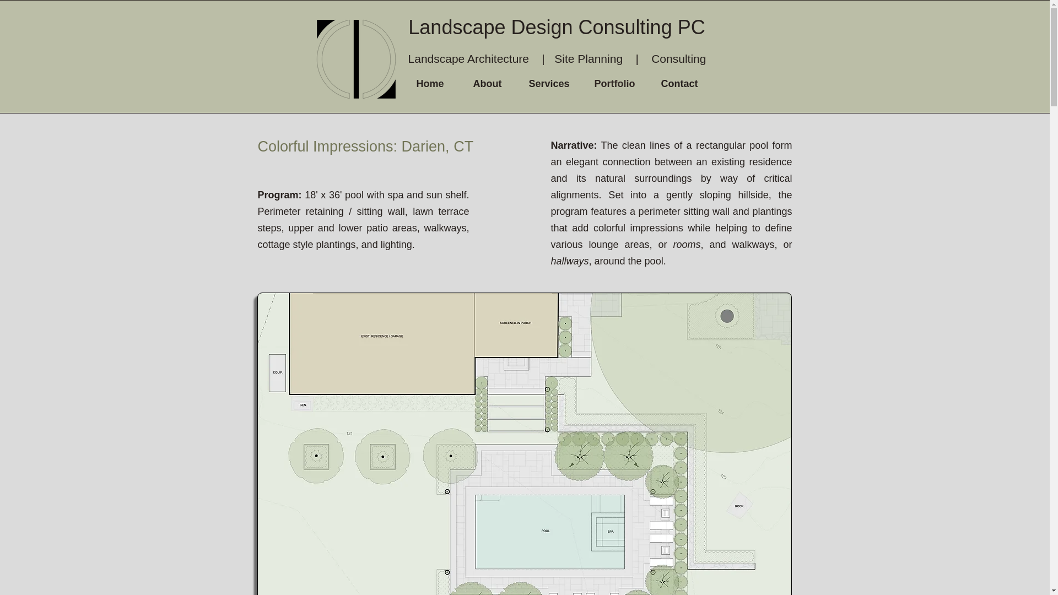  I want to click on Portfolio, so click(614, 83).